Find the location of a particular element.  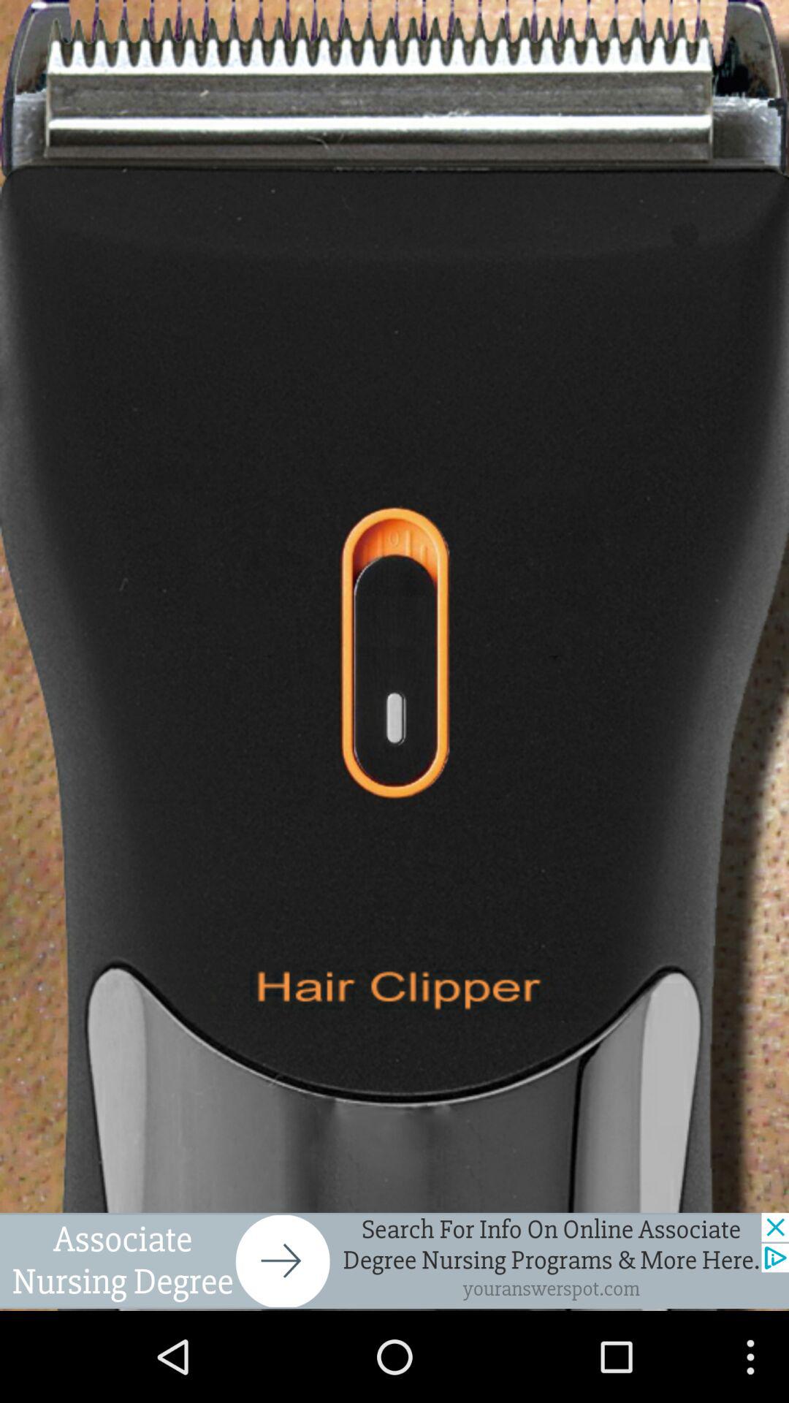

nurse degree advertisement is located at coordinates (394, 1261).